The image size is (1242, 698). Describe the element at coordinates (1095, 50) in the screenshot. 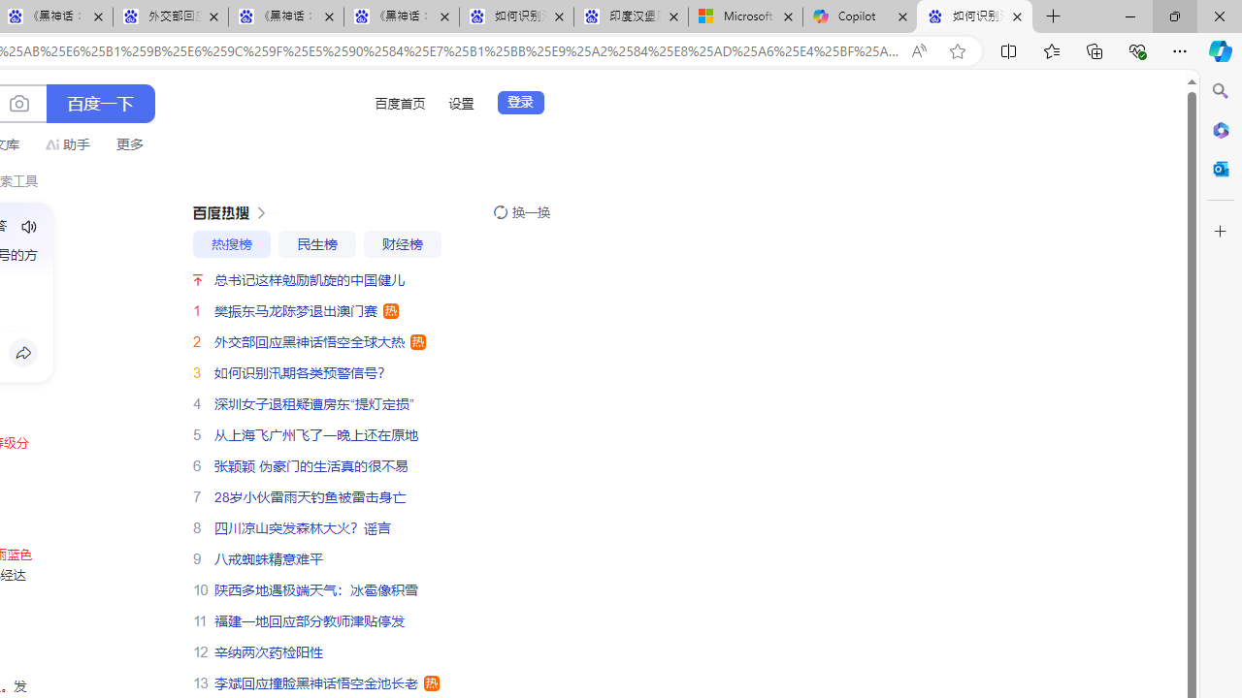

I see `Collections` at that location.